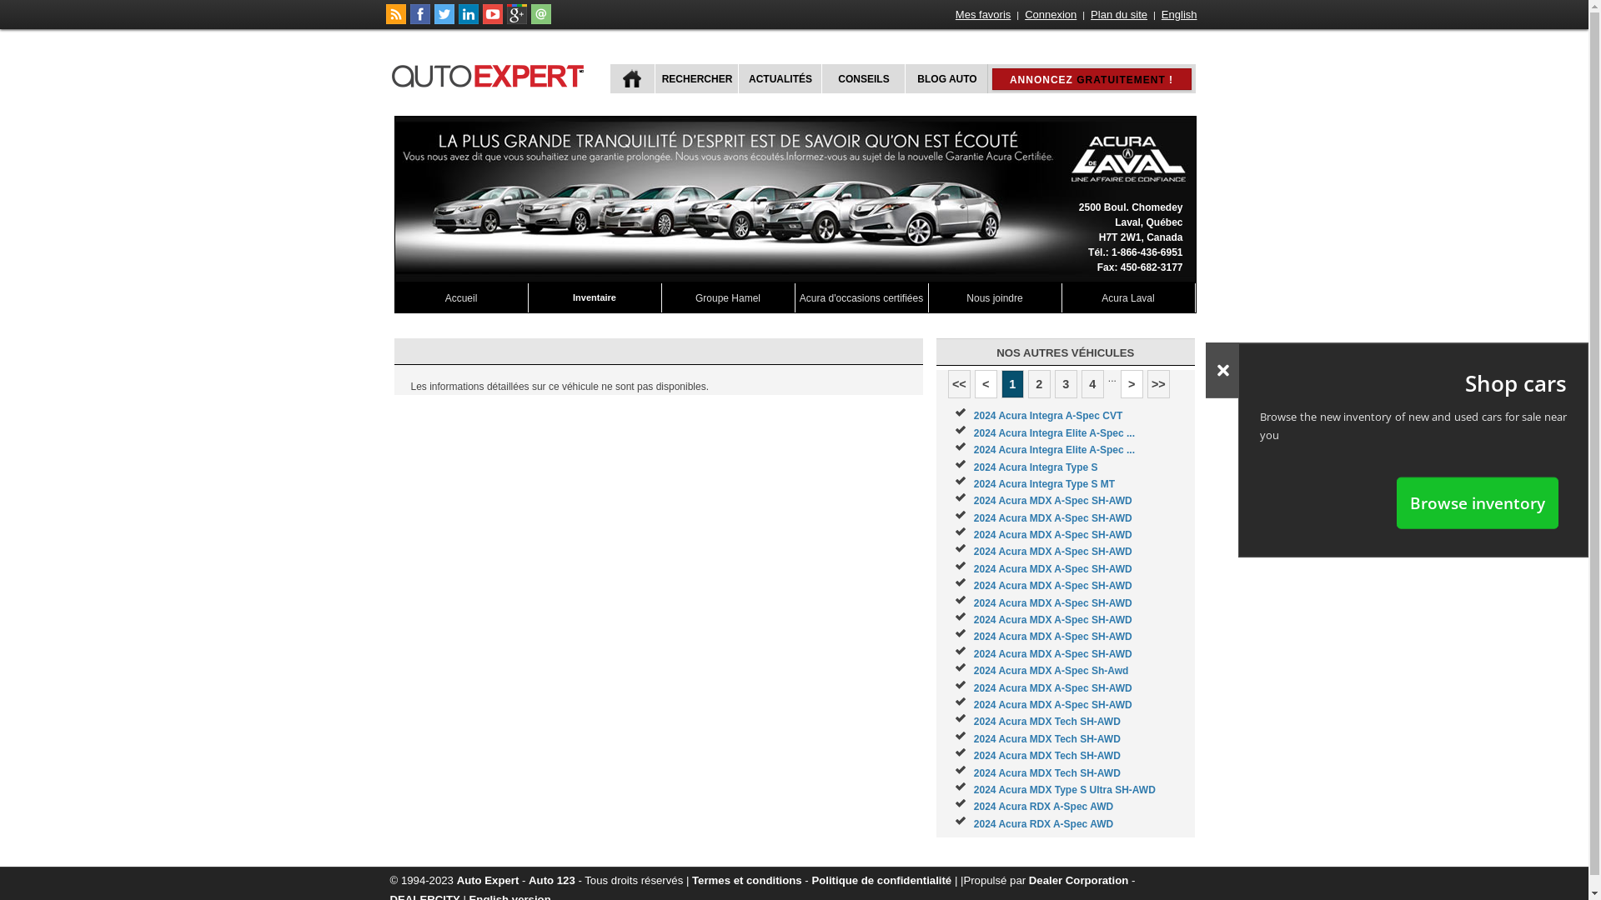 The width and height of the screenshot is (1601, 900). I want to click on 2024 Acura MDX A-Spec SH-AWD, so click(1053, 637).